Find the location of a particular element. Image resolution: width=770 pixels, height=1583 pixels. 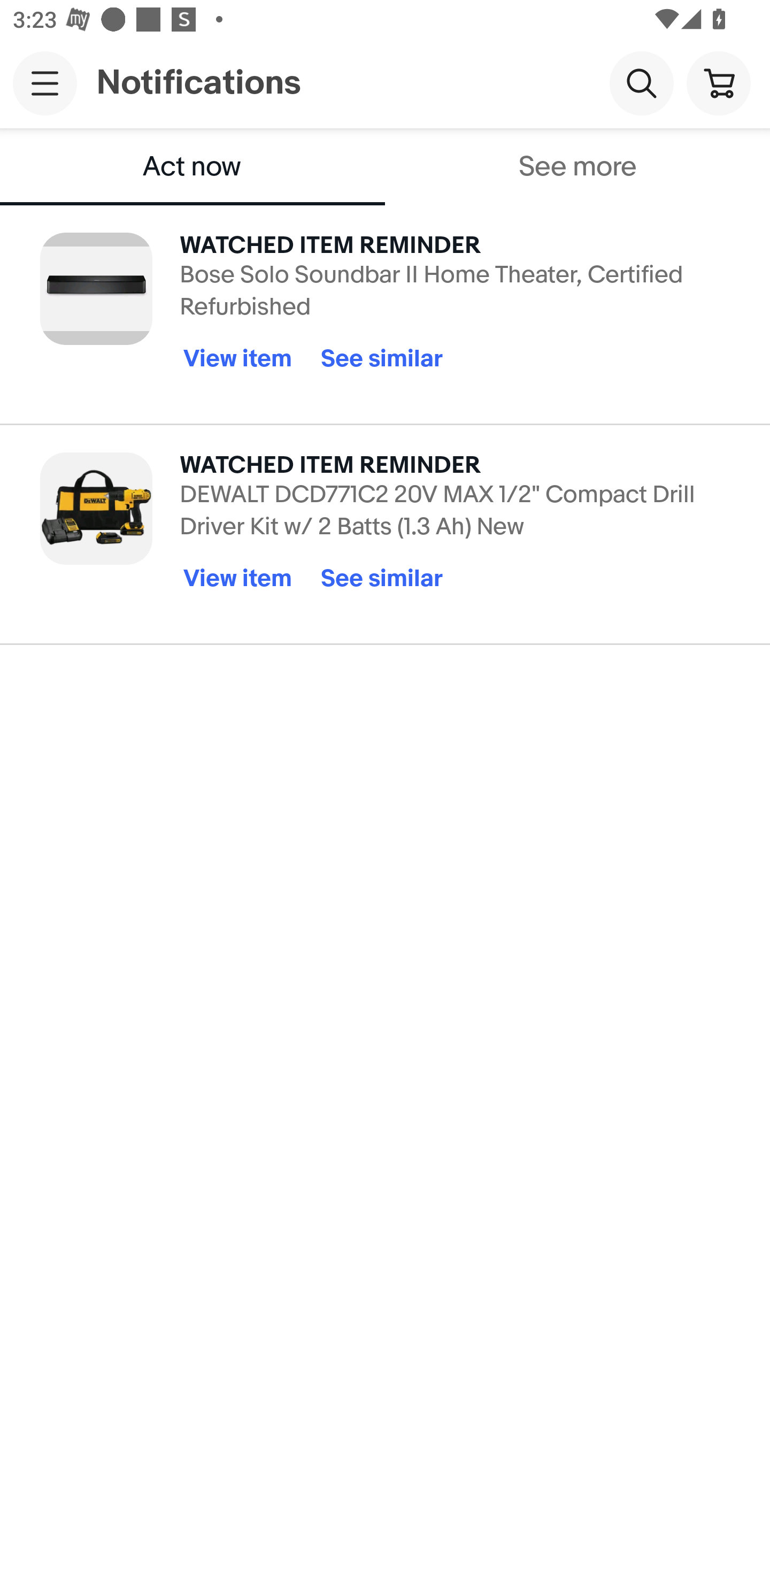

See more is located at coordinates (577, 167).